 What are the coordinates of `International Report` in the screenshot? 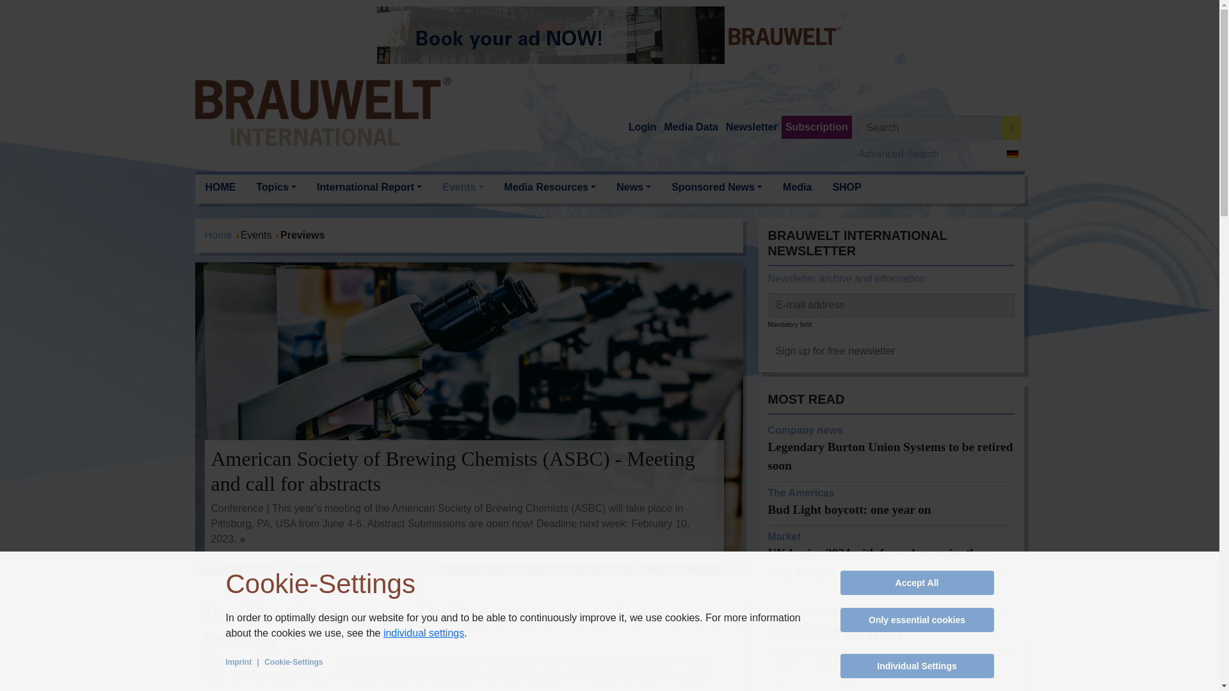 It's located at (369, 187).